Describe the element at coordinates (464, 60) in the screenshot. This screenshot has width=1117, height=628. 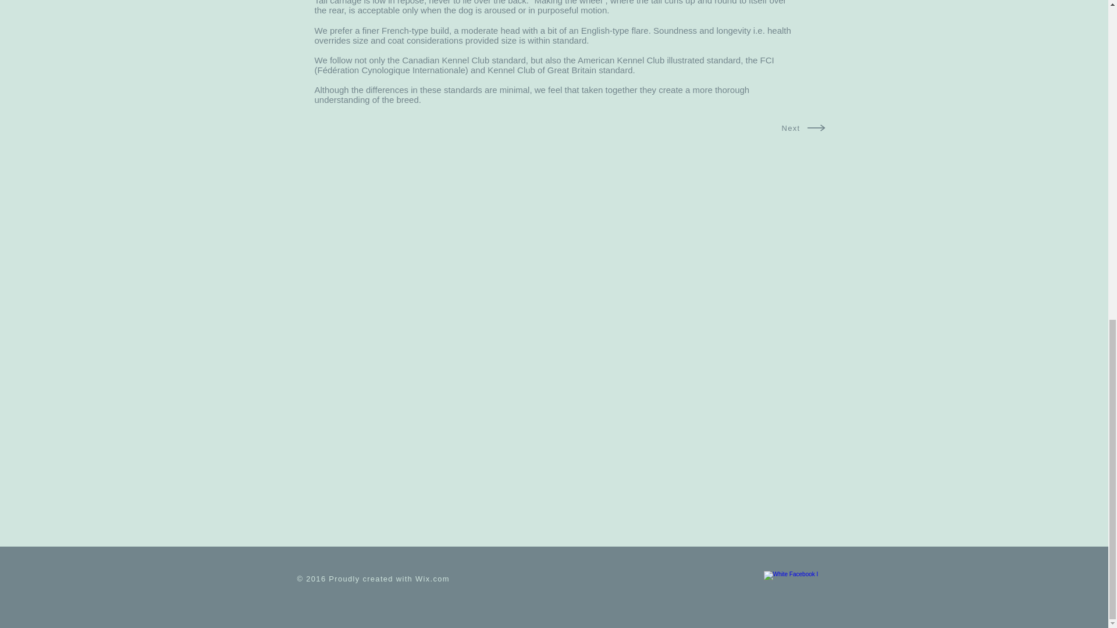
I see `Canadian Kennel Club standard` at that location.